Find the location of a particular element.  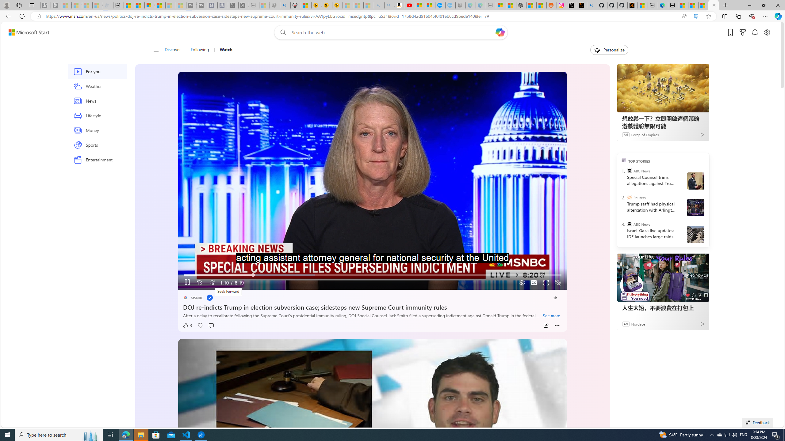

Microsoft Start - Sleeping is located at coordinates (170, 5).